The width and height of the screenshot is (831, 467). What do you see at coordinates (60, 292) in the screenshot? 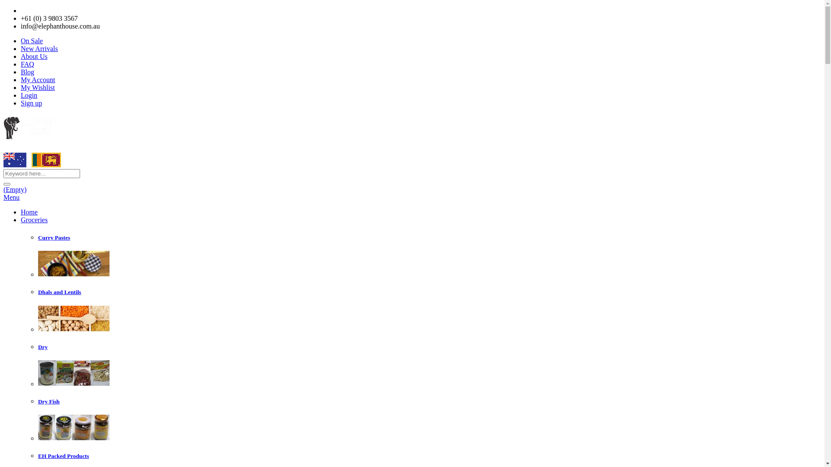
I see `Dhals and Lentils` at bounding box center [60, 292].